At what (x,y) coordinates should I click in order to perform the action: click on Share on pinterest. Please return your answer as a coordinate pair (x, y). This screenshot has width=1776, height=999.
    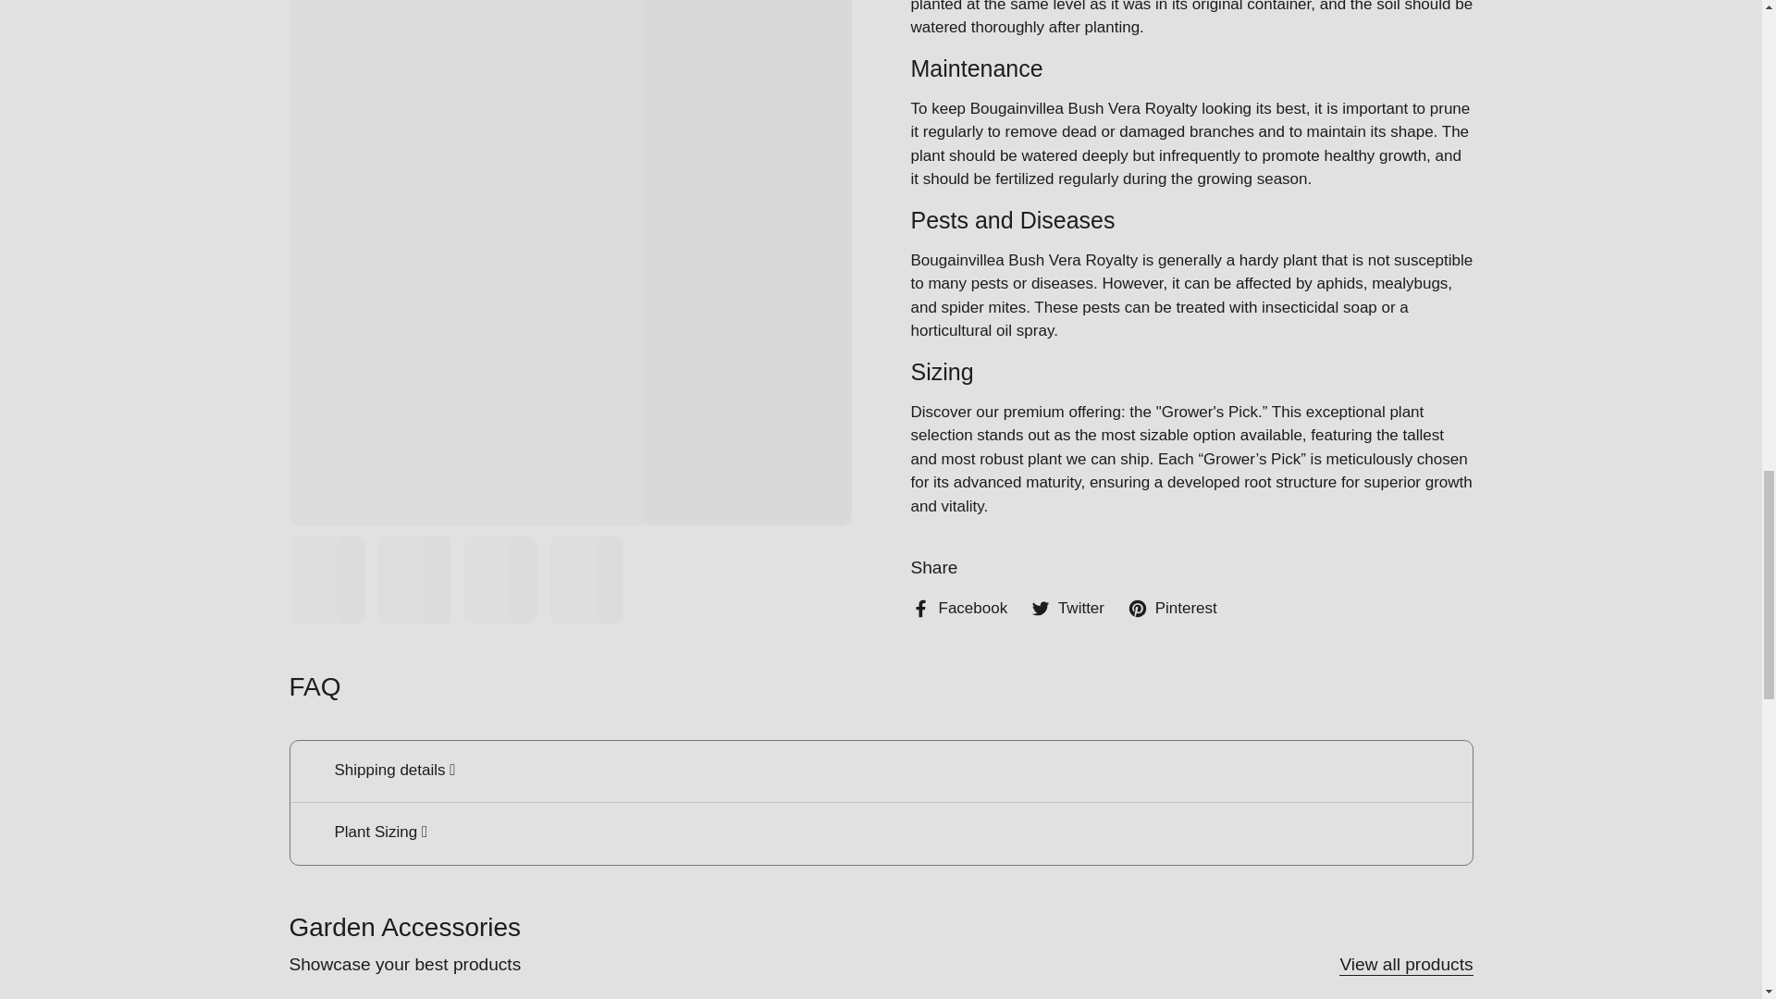
    Looking at the image, I should click on (1172, 608).